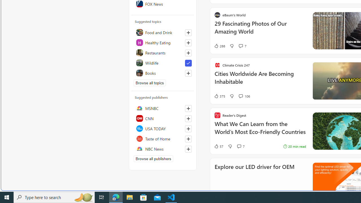 This screenshot has width=361, height=203. I want to click on Taste of Home, so click(163, 139).